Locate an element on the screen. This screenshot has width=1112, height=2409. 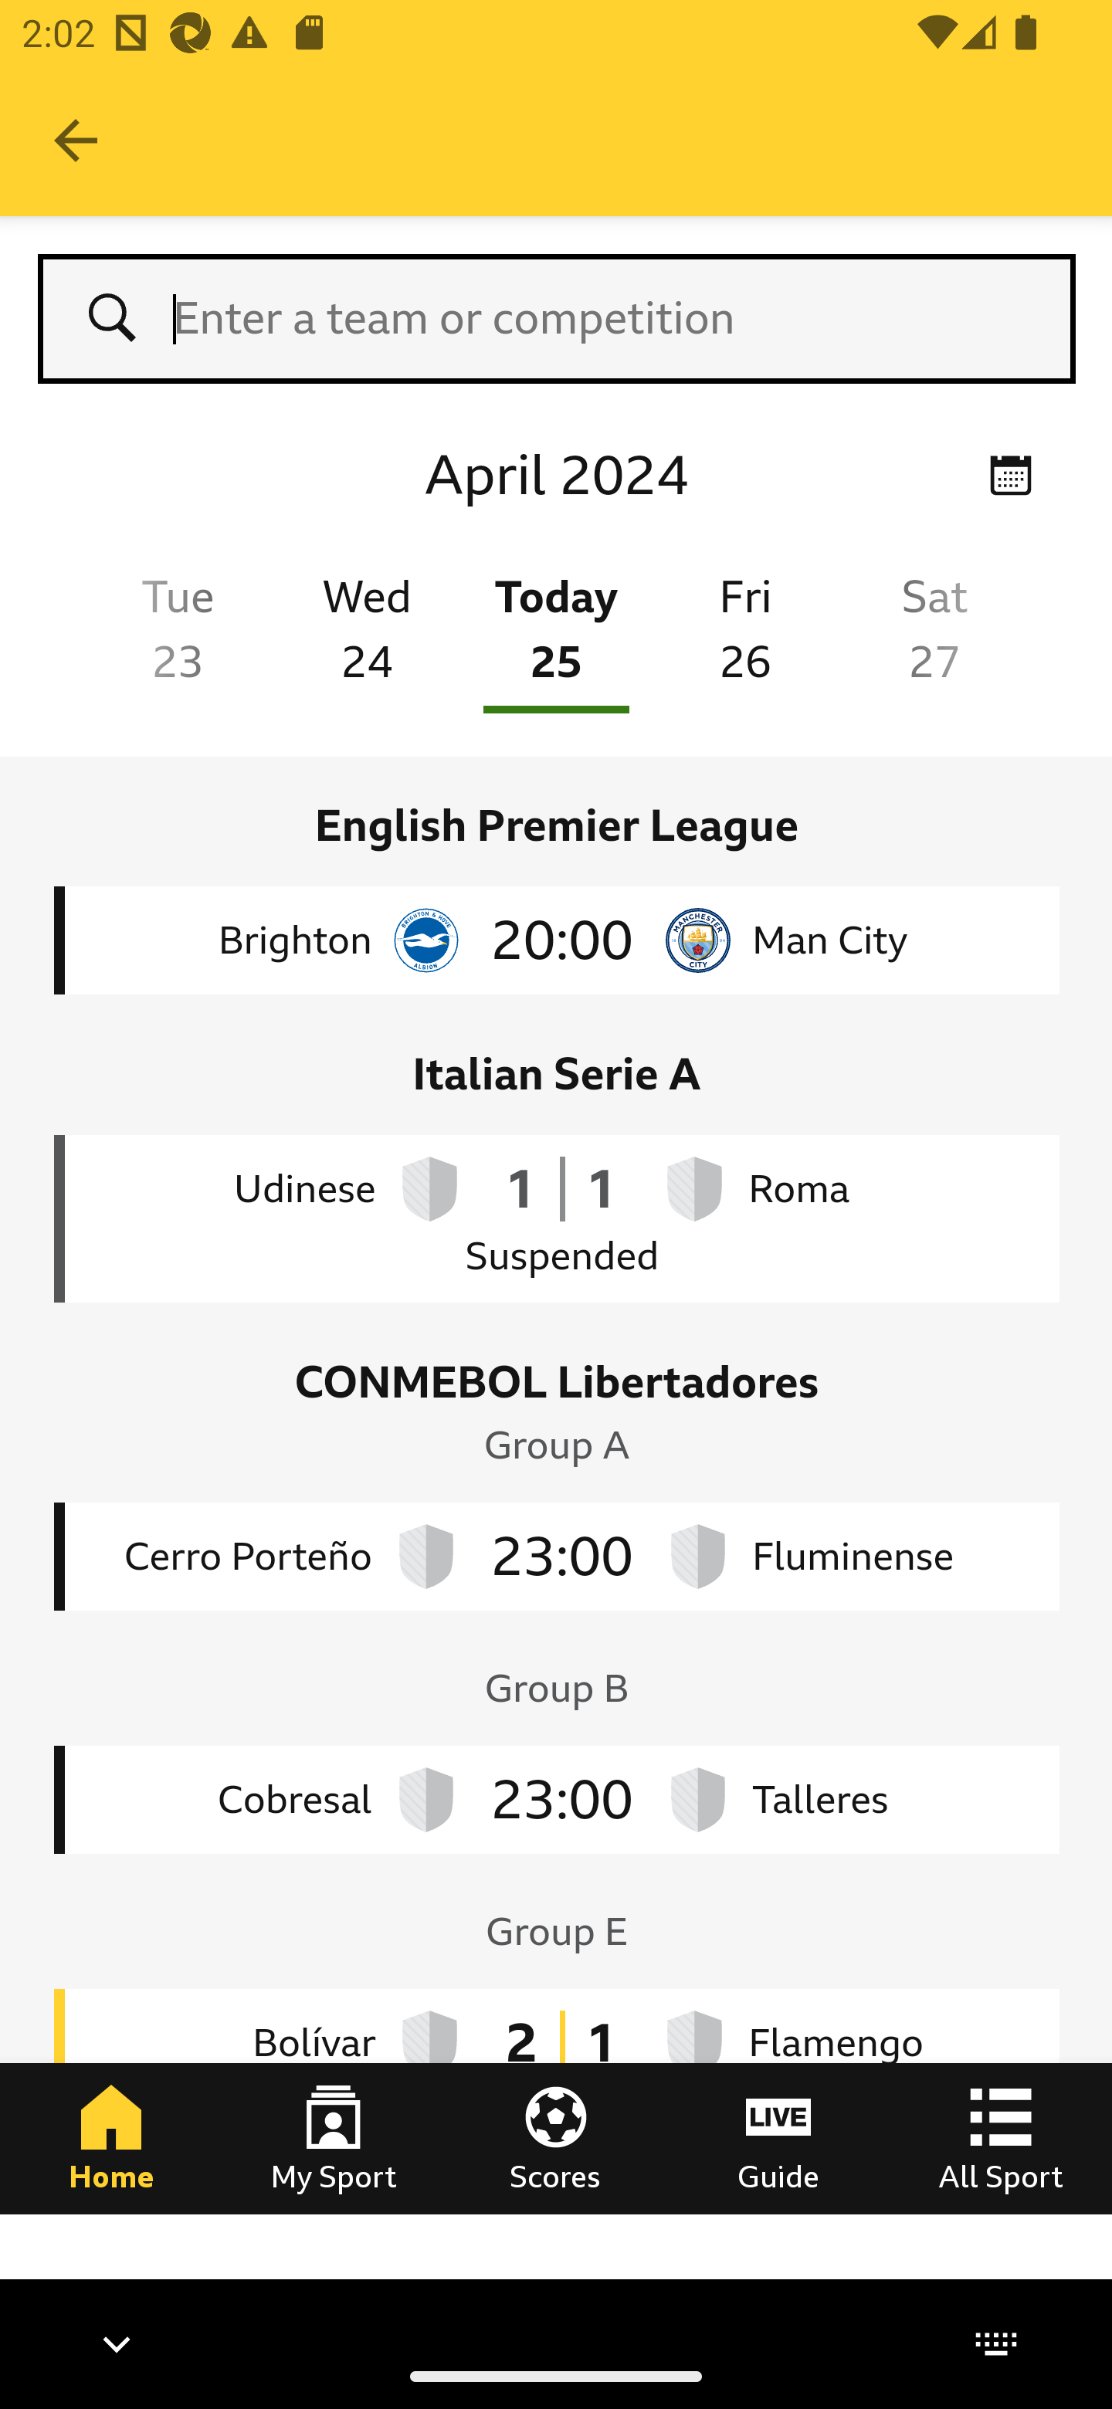
My Sport is located at coordinates (334, 2137).